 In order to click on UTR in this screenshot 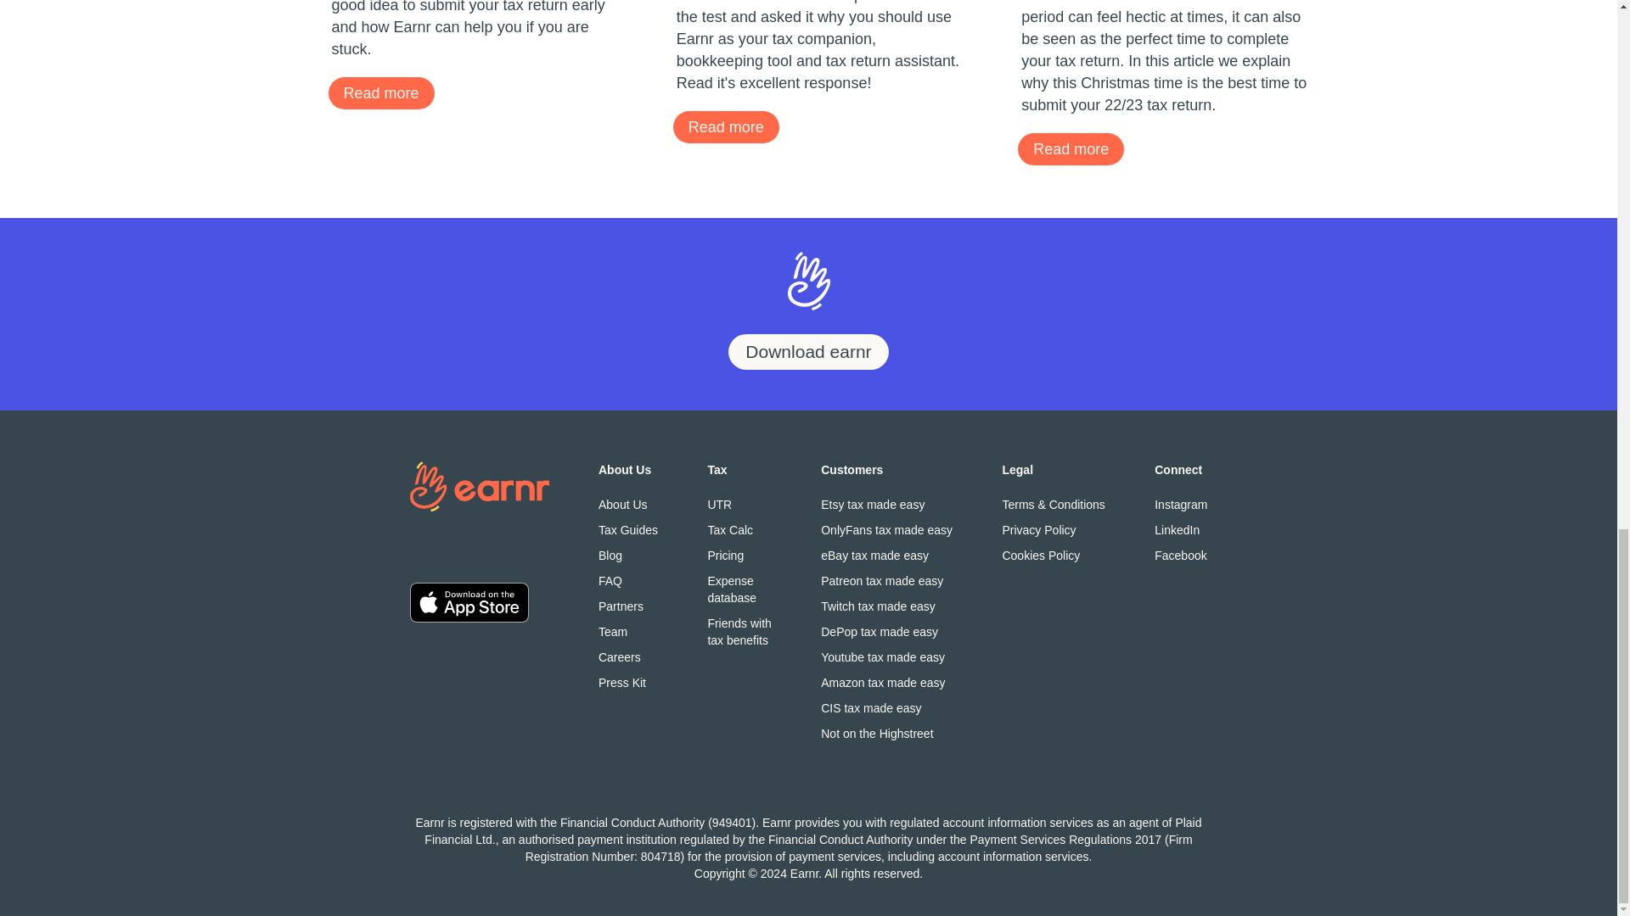, I will do `click(628, 529)`.